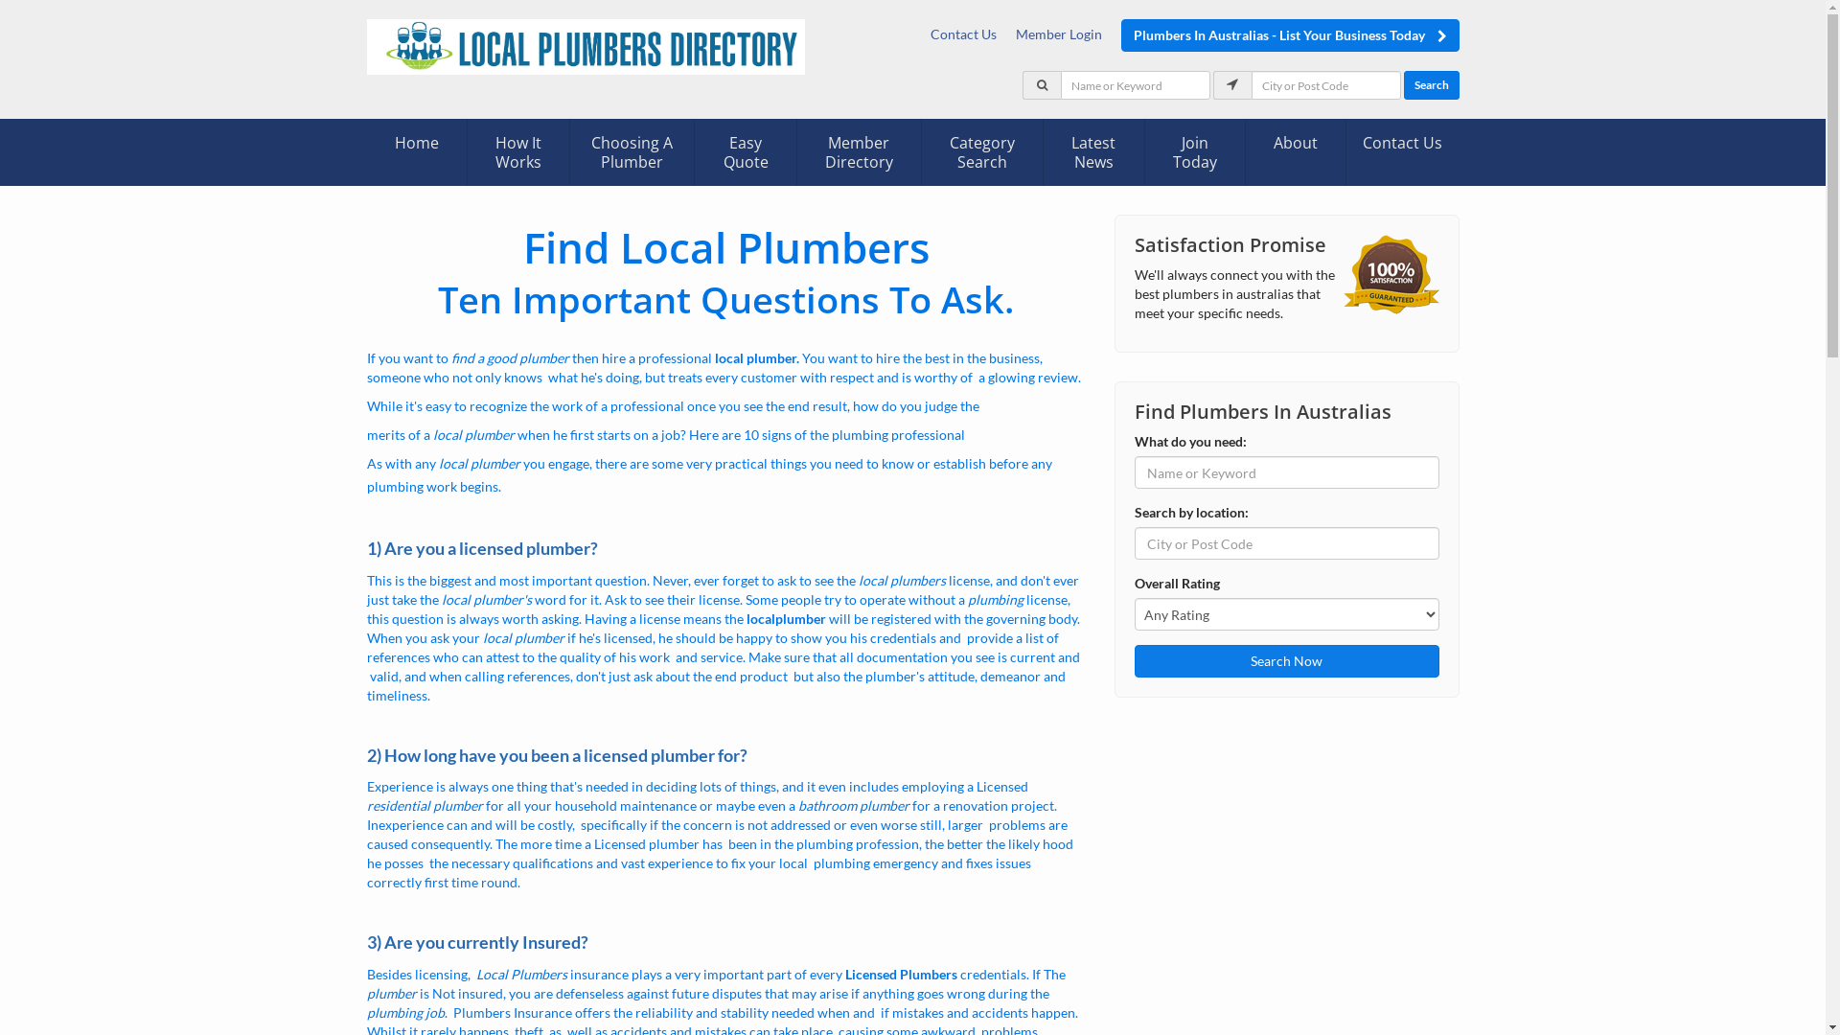  What do you see at coordinates (1195, 152) in the screenshot?
I see `Join Today` at bounding box center [1195, 152].